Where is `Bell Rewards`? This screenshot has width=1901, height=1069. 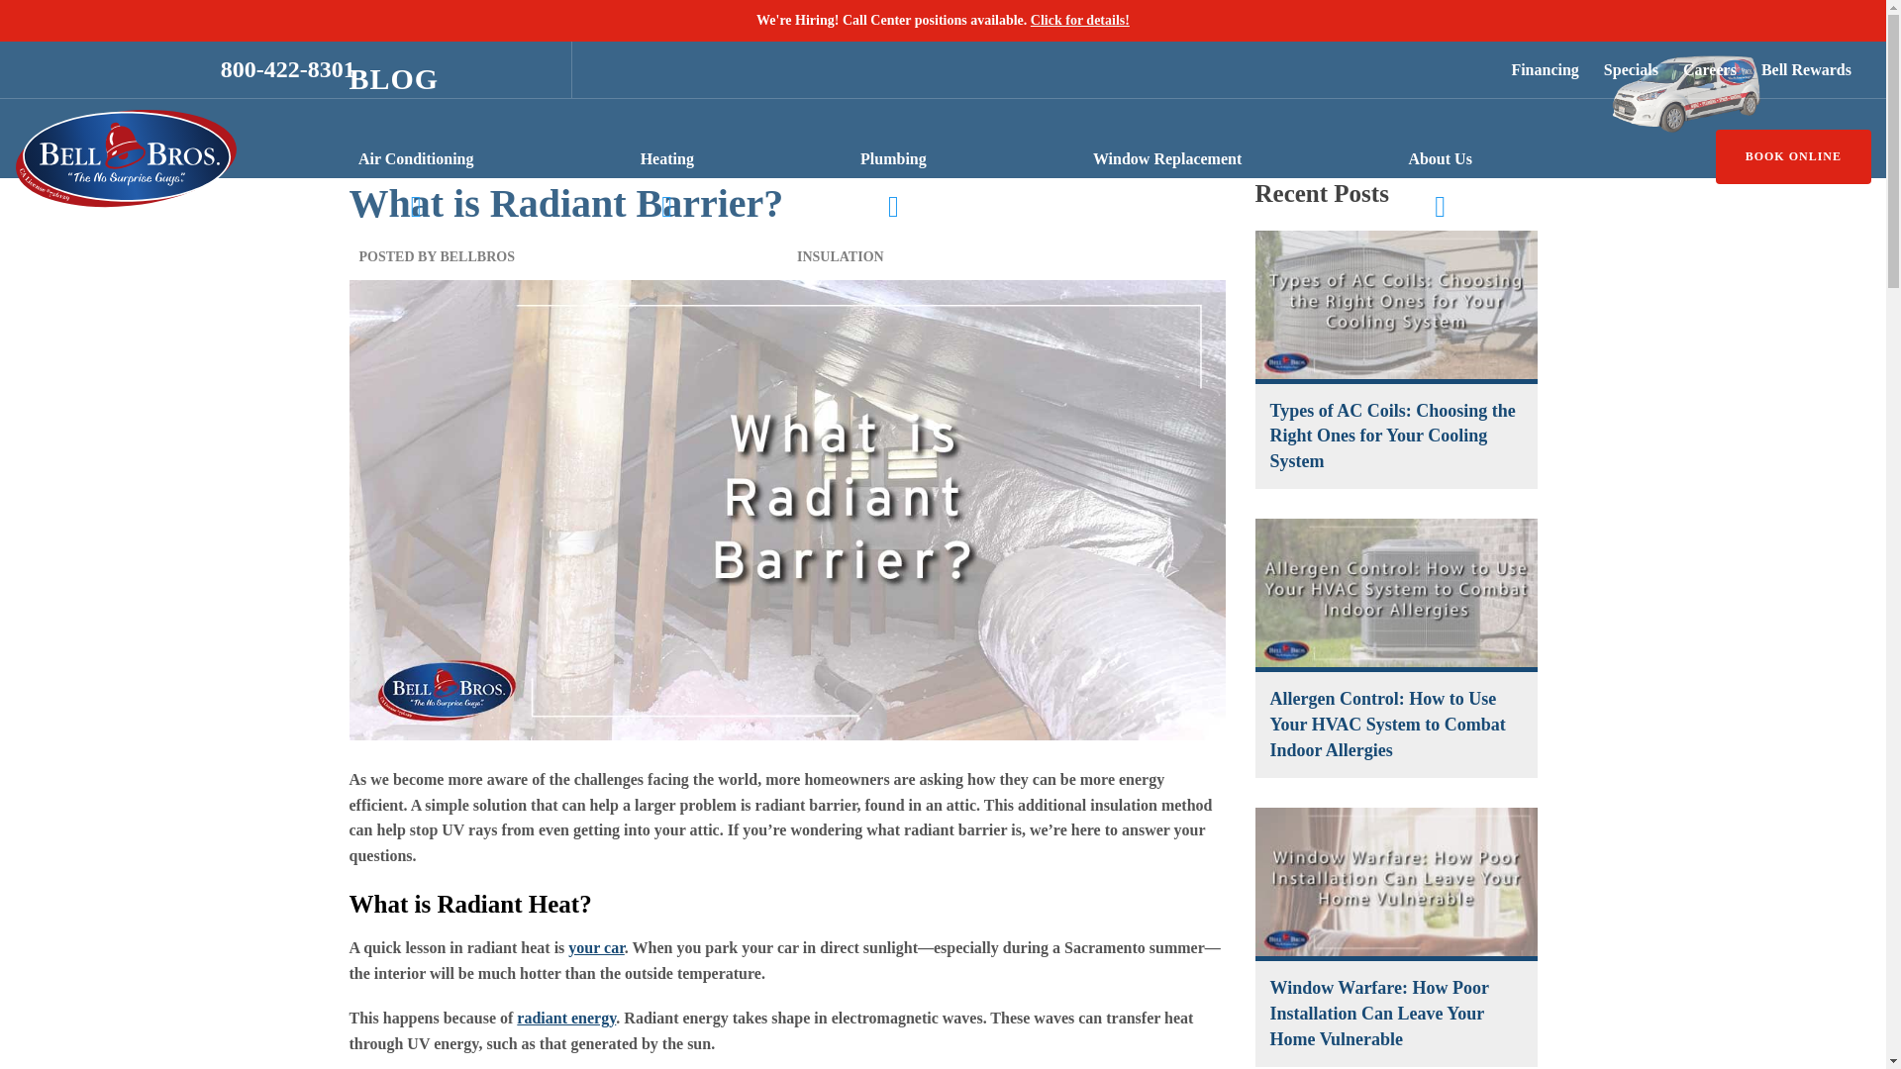 Bell Rewards is located at coordinates (1804, 70).